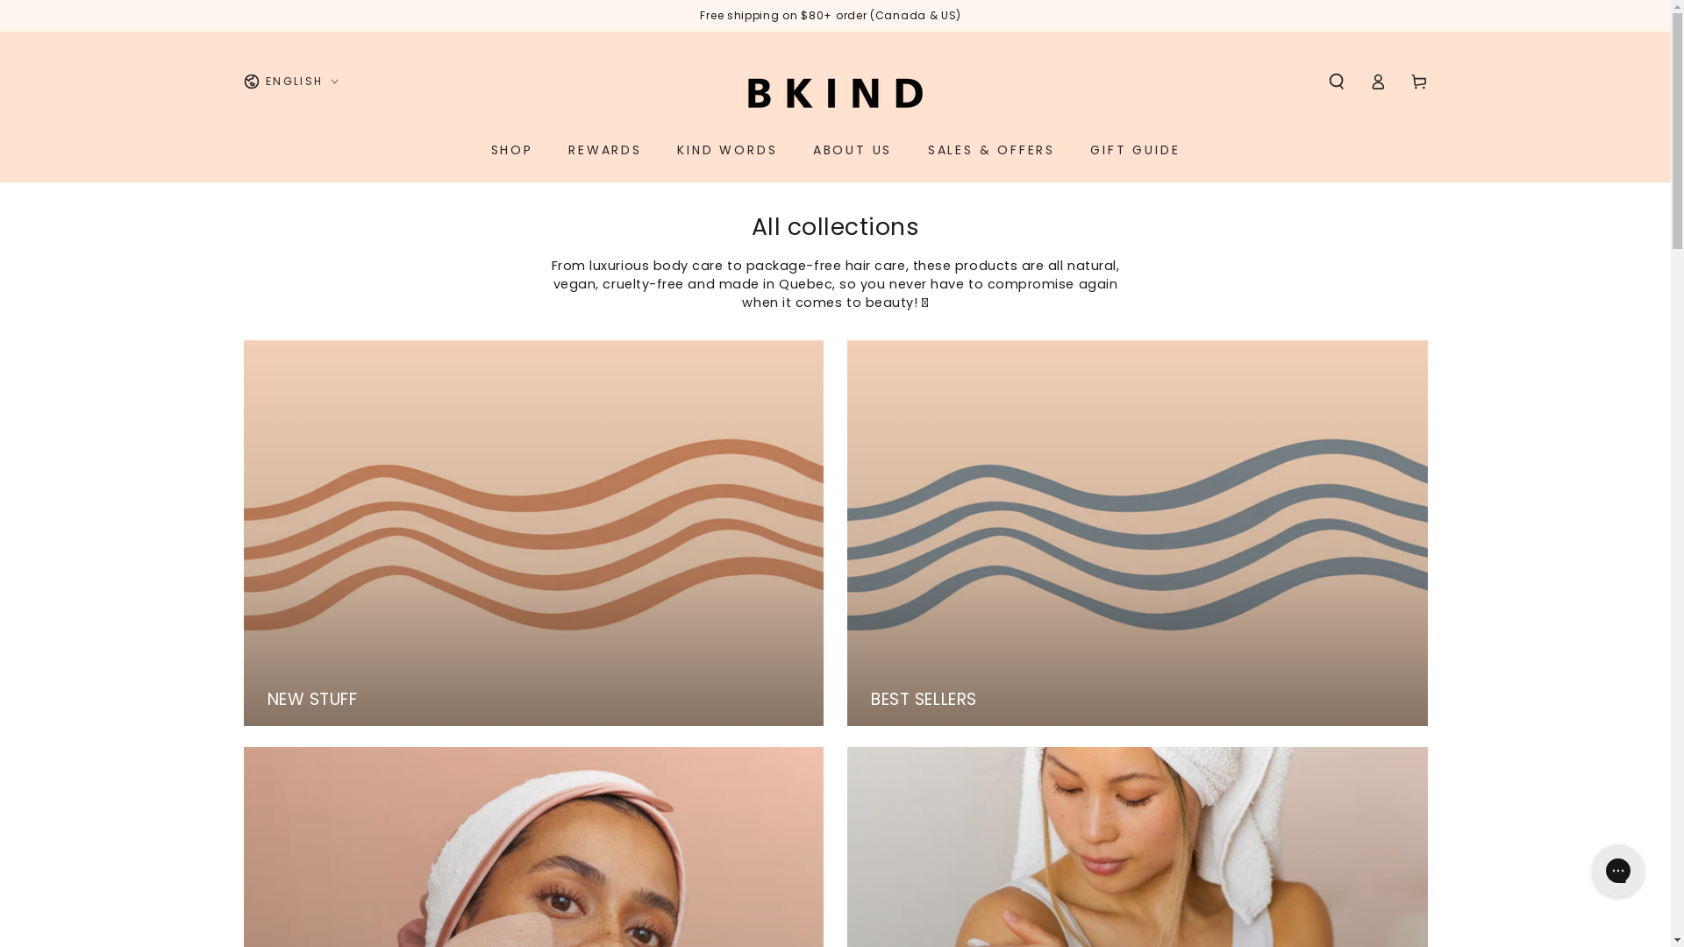  I want to click on KIND WORDS, so click(728, 150).